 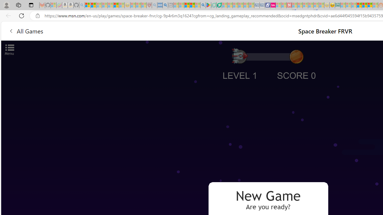 What do you see at coordinates (99, 5) in the screenshot?
I see `The Weather Channel - MSN - Sleeping` at bounding box center [99, 5].